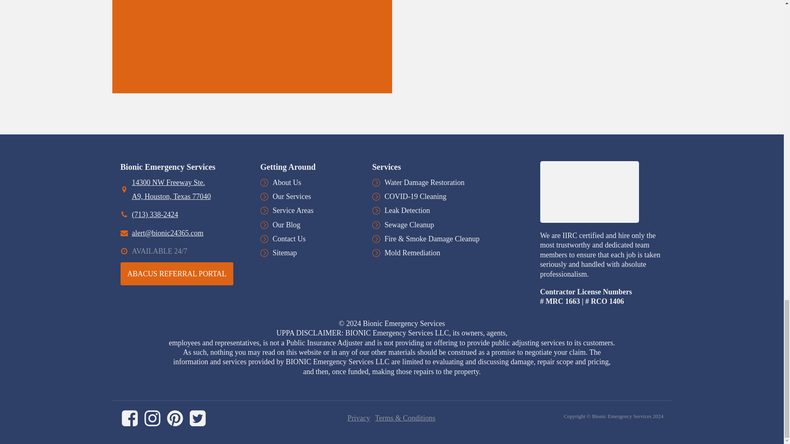 Image resolution: width=790 pixels, height=444 pixels. Describe the element at coordinates (176, 274) in the screenshot. I see `ABACUS REFERRAL PORTAL` at that location.